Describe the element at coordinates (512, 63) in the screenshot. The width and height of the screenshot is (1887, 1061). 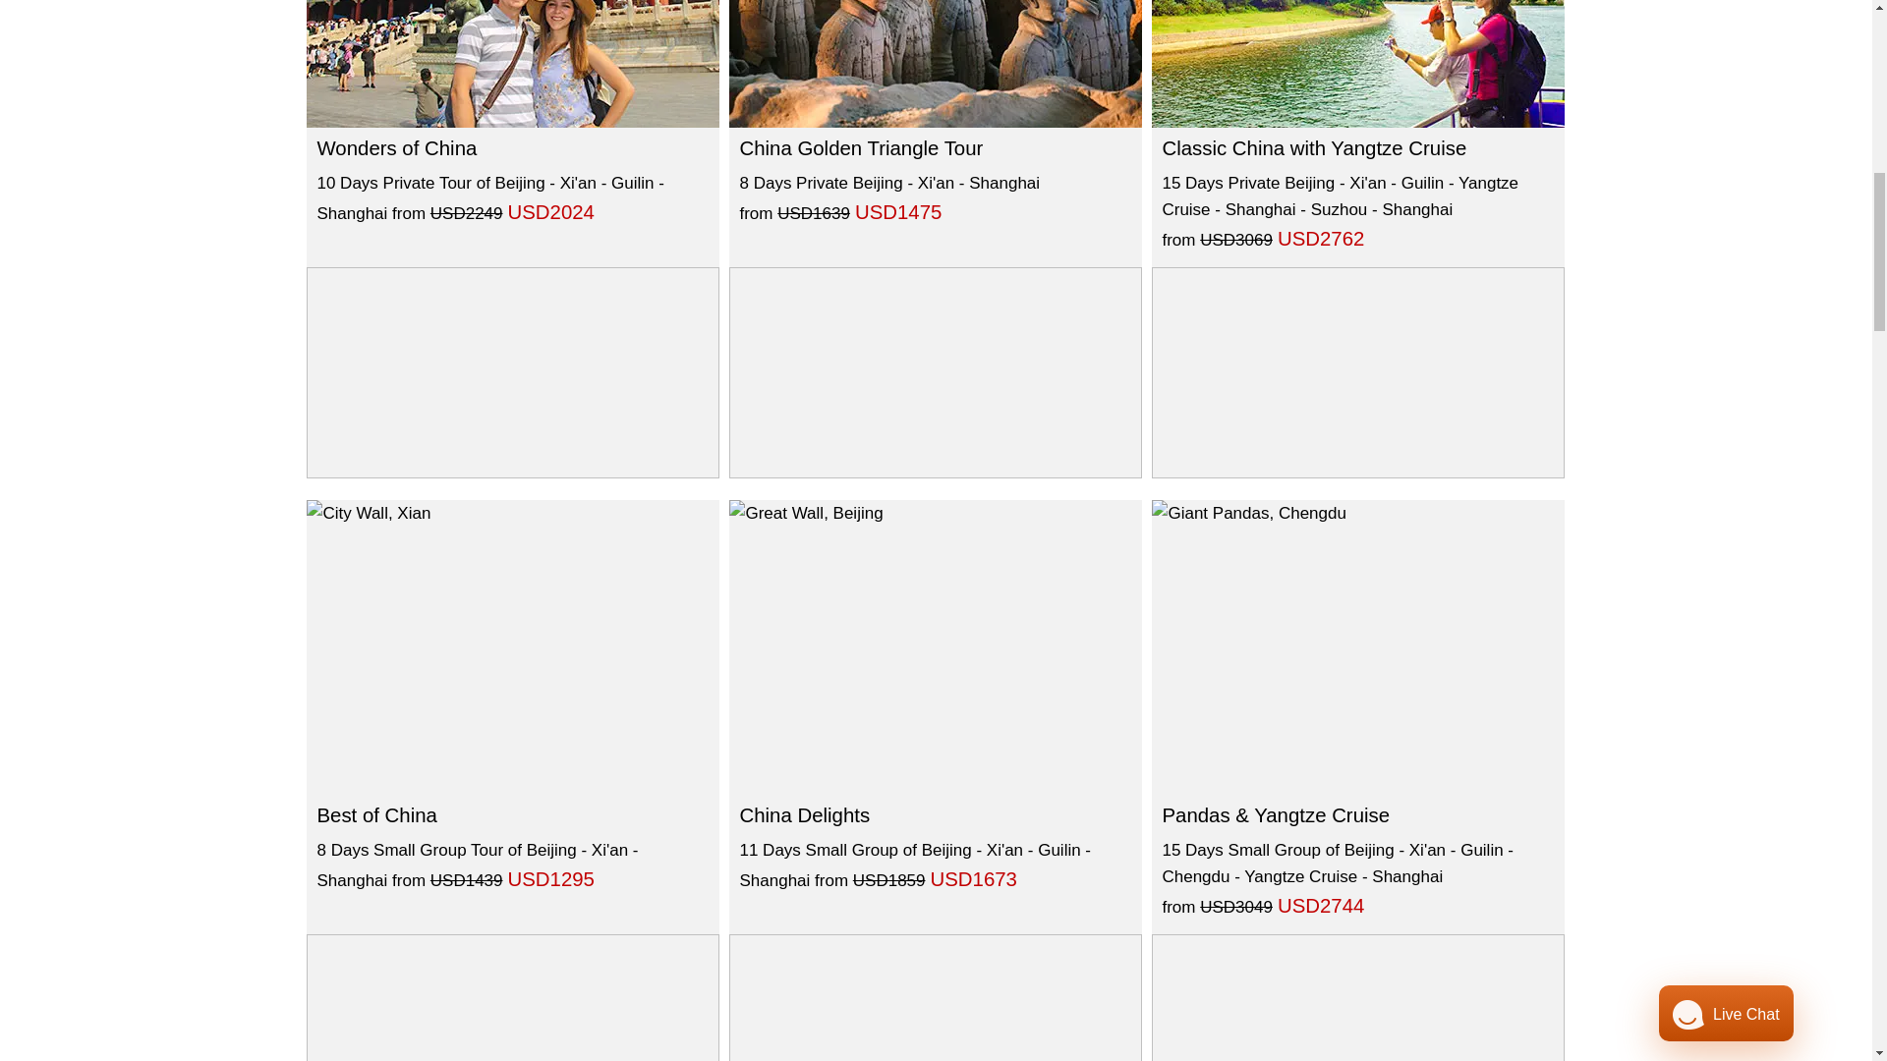
I see `Forbidden City, Beijing` at that location.